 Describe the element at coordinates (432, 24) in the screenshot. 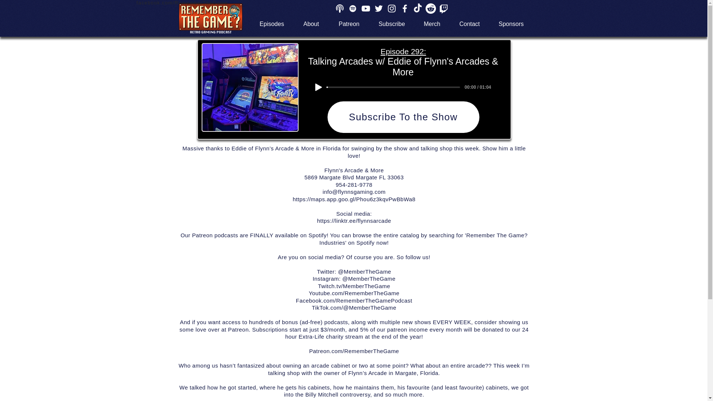

I see `Merch` at that location.